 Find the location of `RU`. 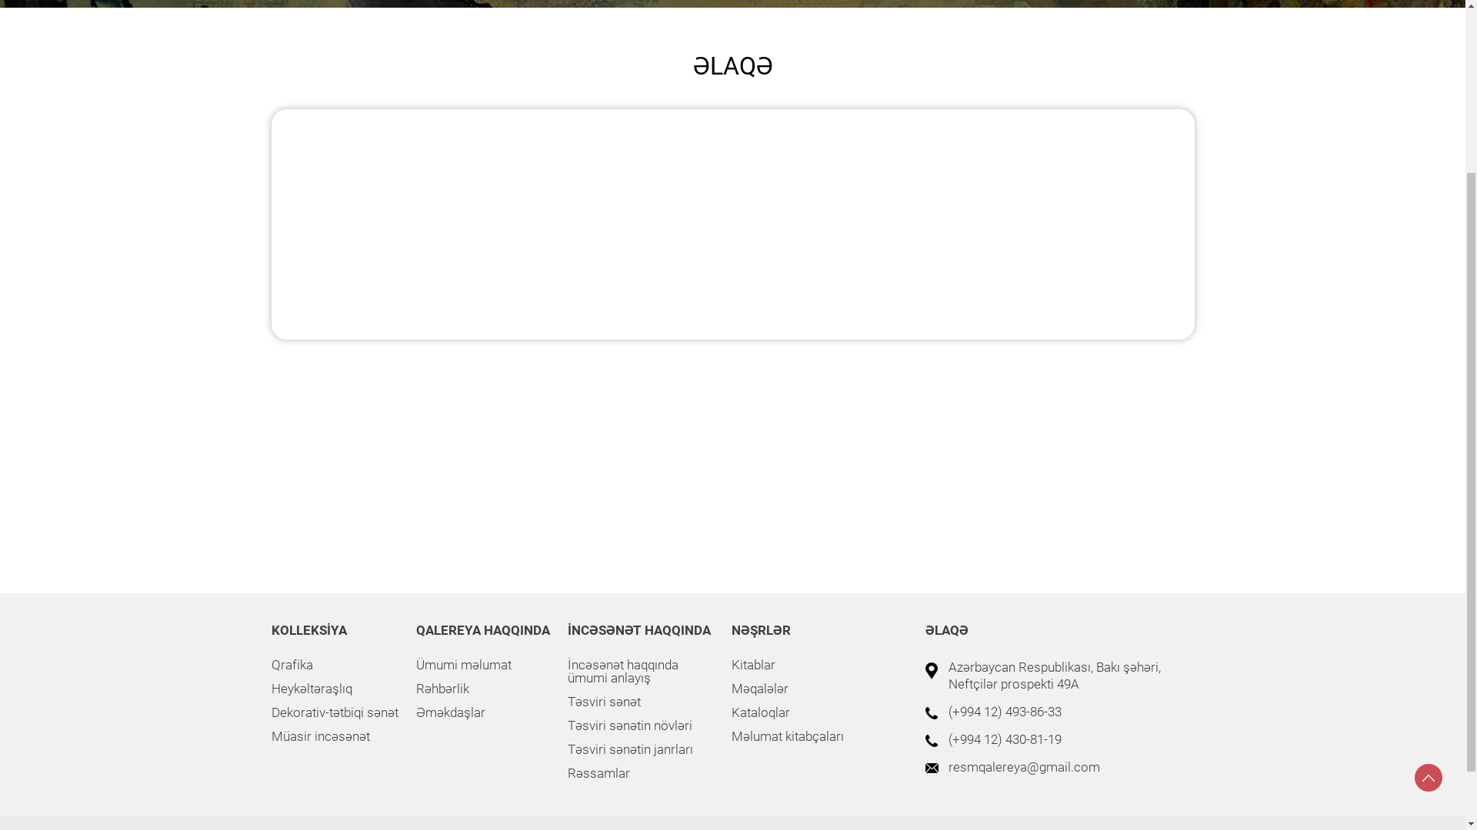

RU is located at coordinates (1188, 32).